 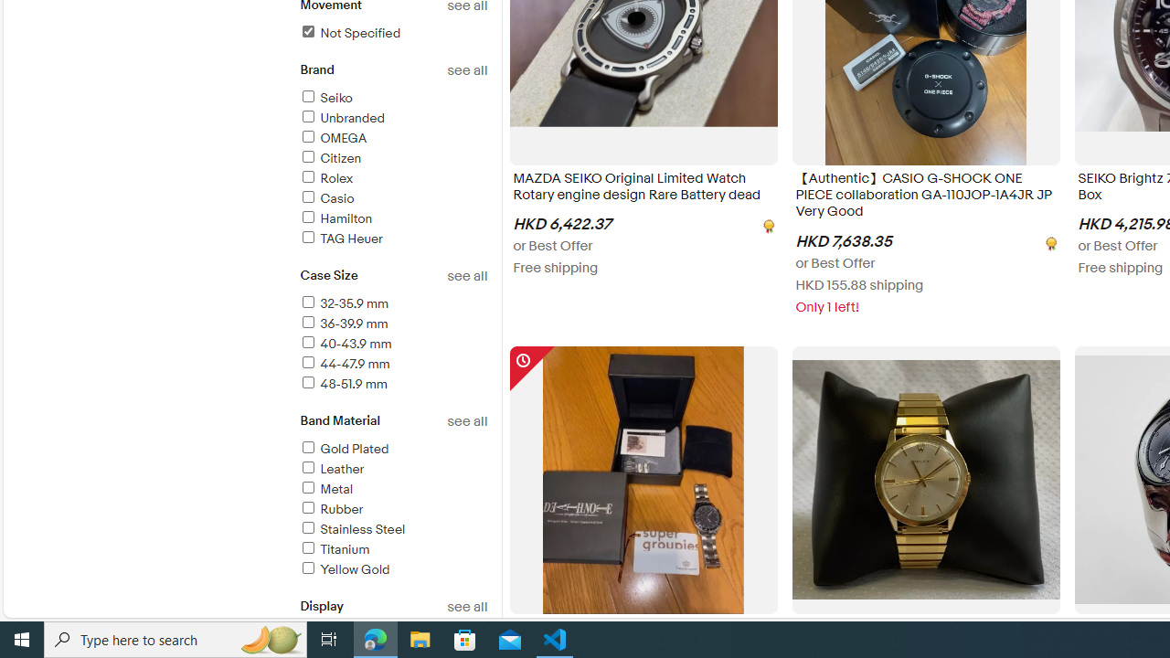 What do you see at coordinates (393, 239) in the screenshot?
I see `TAG Heuer` at bounding box center [393, 239].